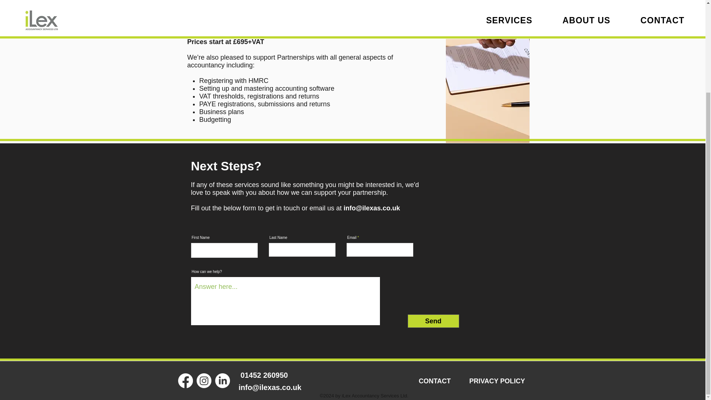  What do you see at coordinates (433, 321) in the screenshot?
I see `Send` at bounding box center [433, 321].